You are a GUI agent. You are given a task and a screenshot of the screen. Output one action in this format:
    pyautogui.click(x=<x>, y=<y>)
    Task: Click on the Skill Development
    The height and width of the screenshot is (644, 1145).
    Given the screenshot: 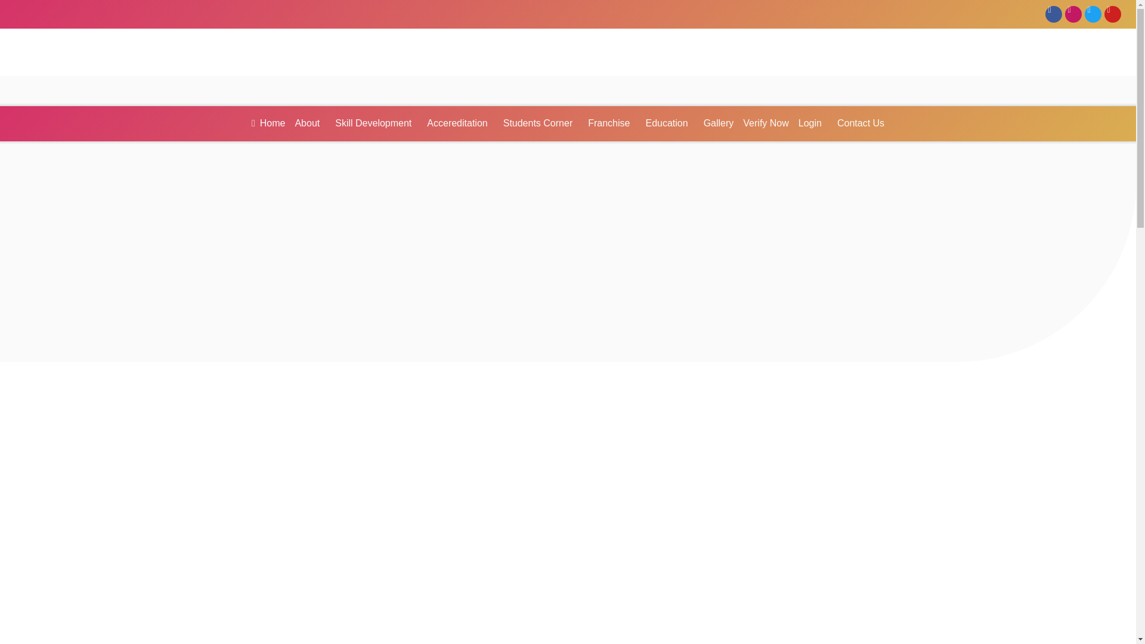 What is the action you would take?
    pyautogui.click(x=376, y=123)
    